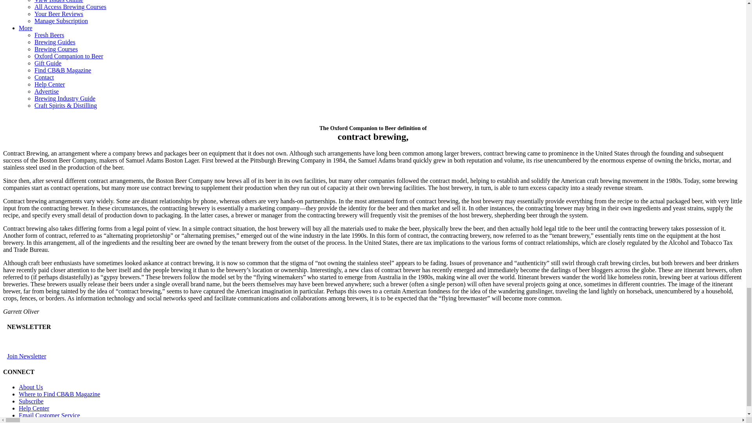  Describe the element at coordinates (59, 14) in the screenshot. I see `Your Beer Reviews` at that location.